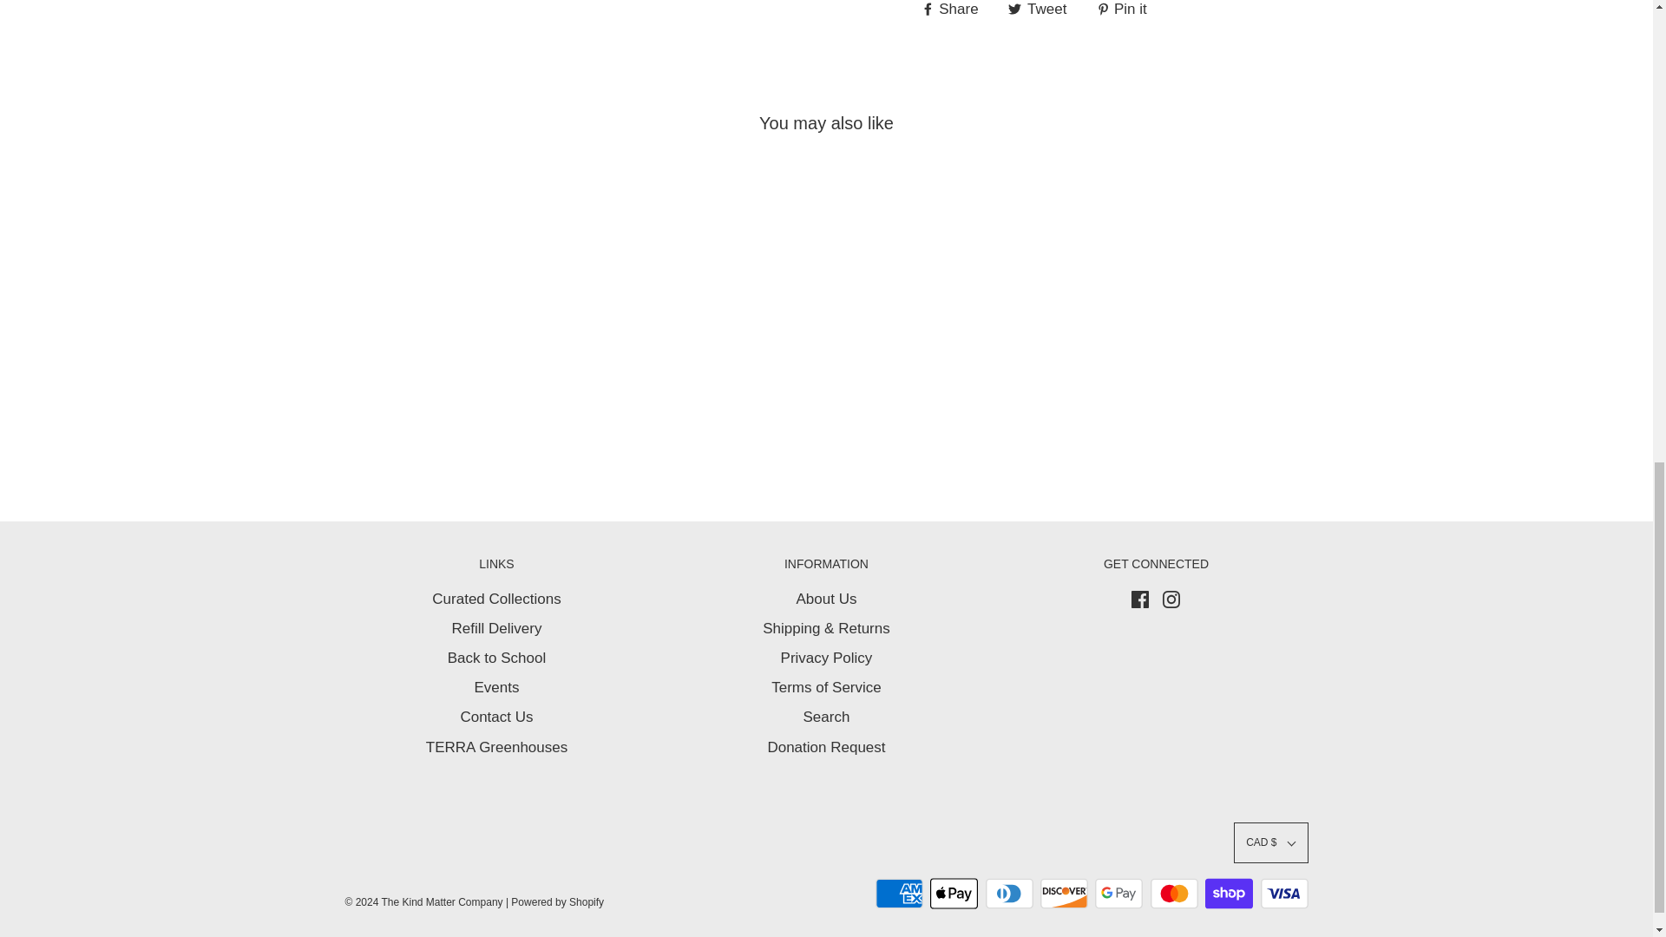 This screenshot has width=1666, height=937. Describe the element at coordinates (954, 893) in the screenshot. I see `Apple Pay` at that location.